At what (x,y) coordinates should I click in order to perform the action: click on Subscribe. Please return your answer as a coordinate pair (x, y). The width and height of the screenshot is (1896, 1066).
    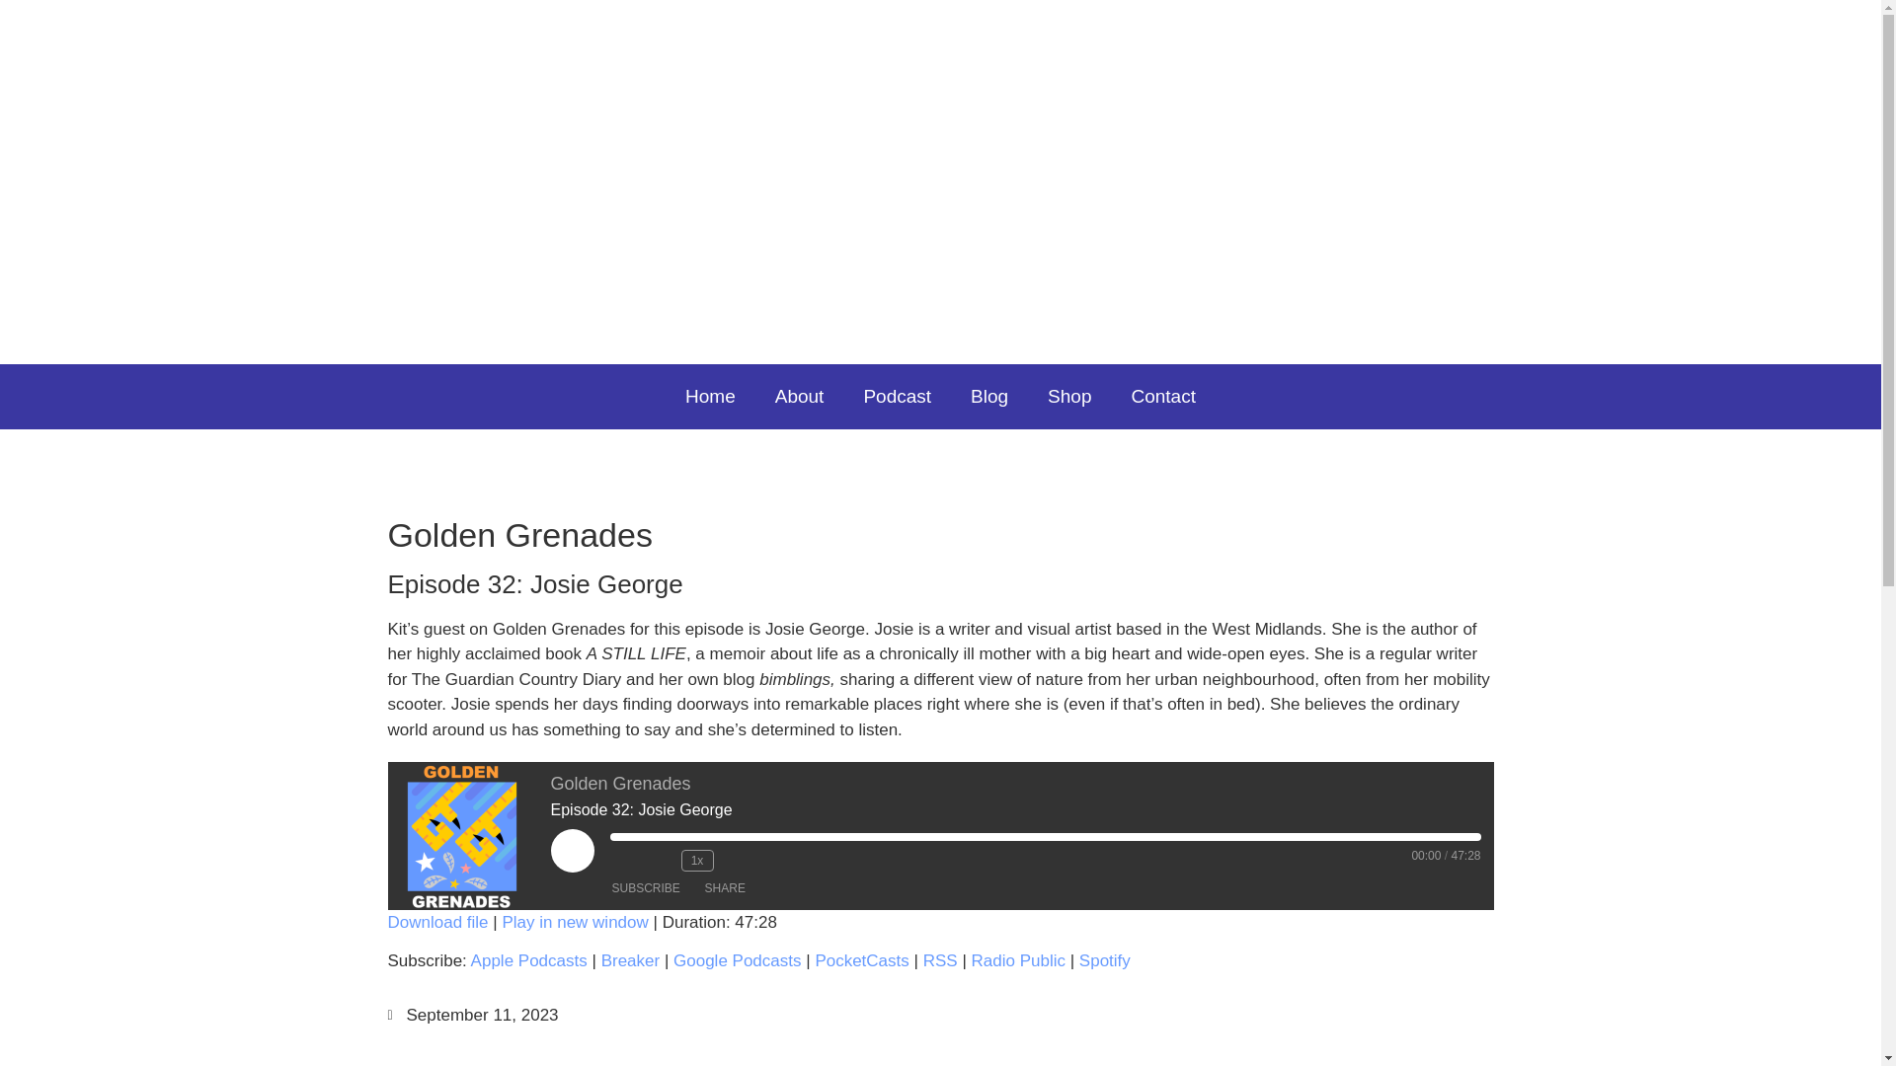
    Looking at the image, I should click on (646, 887).